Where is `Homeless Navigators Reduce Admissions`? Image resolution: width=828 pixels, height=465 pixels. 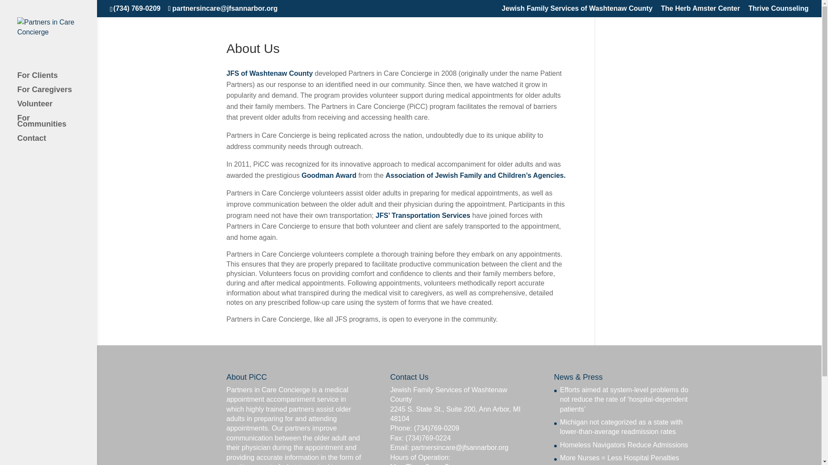 Homeless Navigators Reduce Admissions is located at coordinates (624, 445).